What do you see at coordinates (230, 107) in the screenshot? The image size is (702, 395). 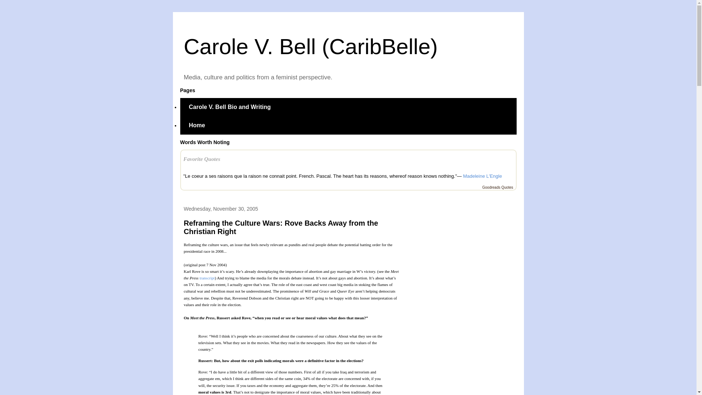 I see `Carole V. Bell Bio and Writing` at bounding box center [230, 107].